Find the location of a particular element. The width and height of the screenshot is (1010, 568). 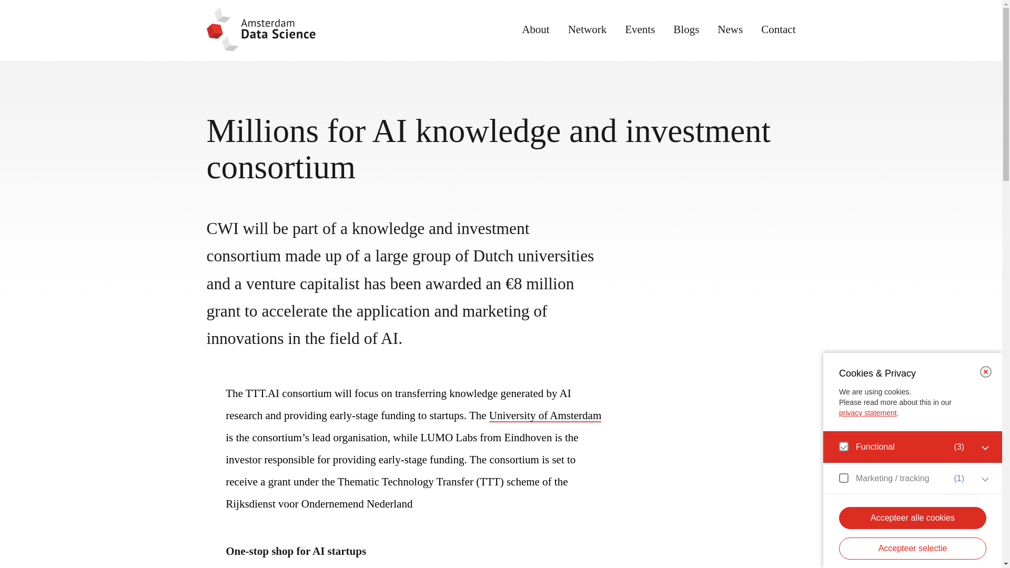

News is located at coordinates (730, 29).